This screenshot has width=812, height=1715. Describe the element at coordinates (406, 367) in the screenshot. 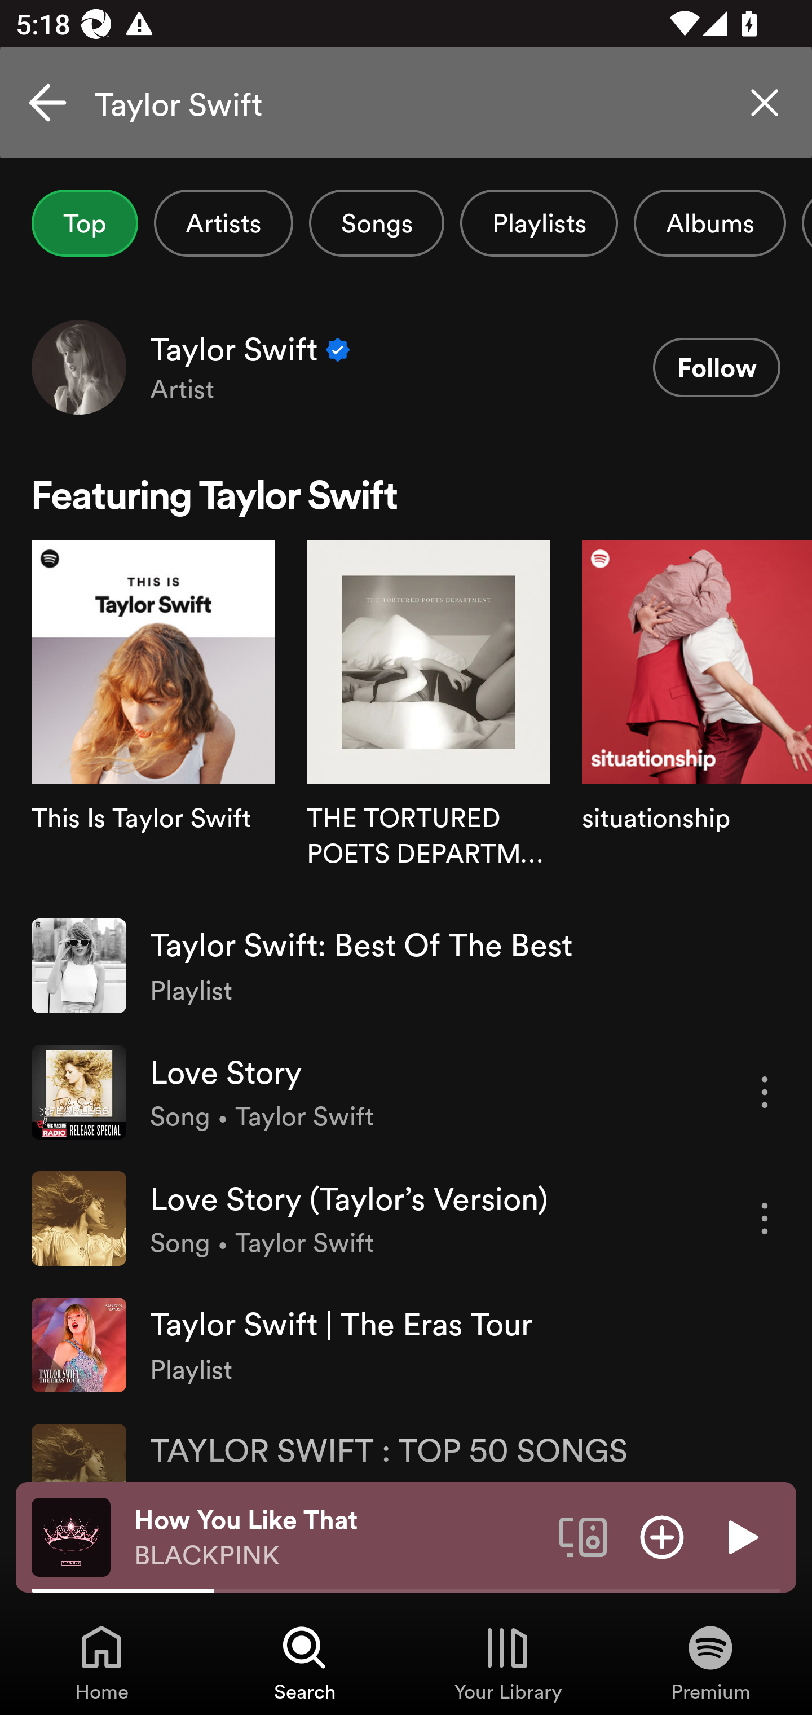

I see `Taylor Swift Verified Artist Follow Follow` at that location.